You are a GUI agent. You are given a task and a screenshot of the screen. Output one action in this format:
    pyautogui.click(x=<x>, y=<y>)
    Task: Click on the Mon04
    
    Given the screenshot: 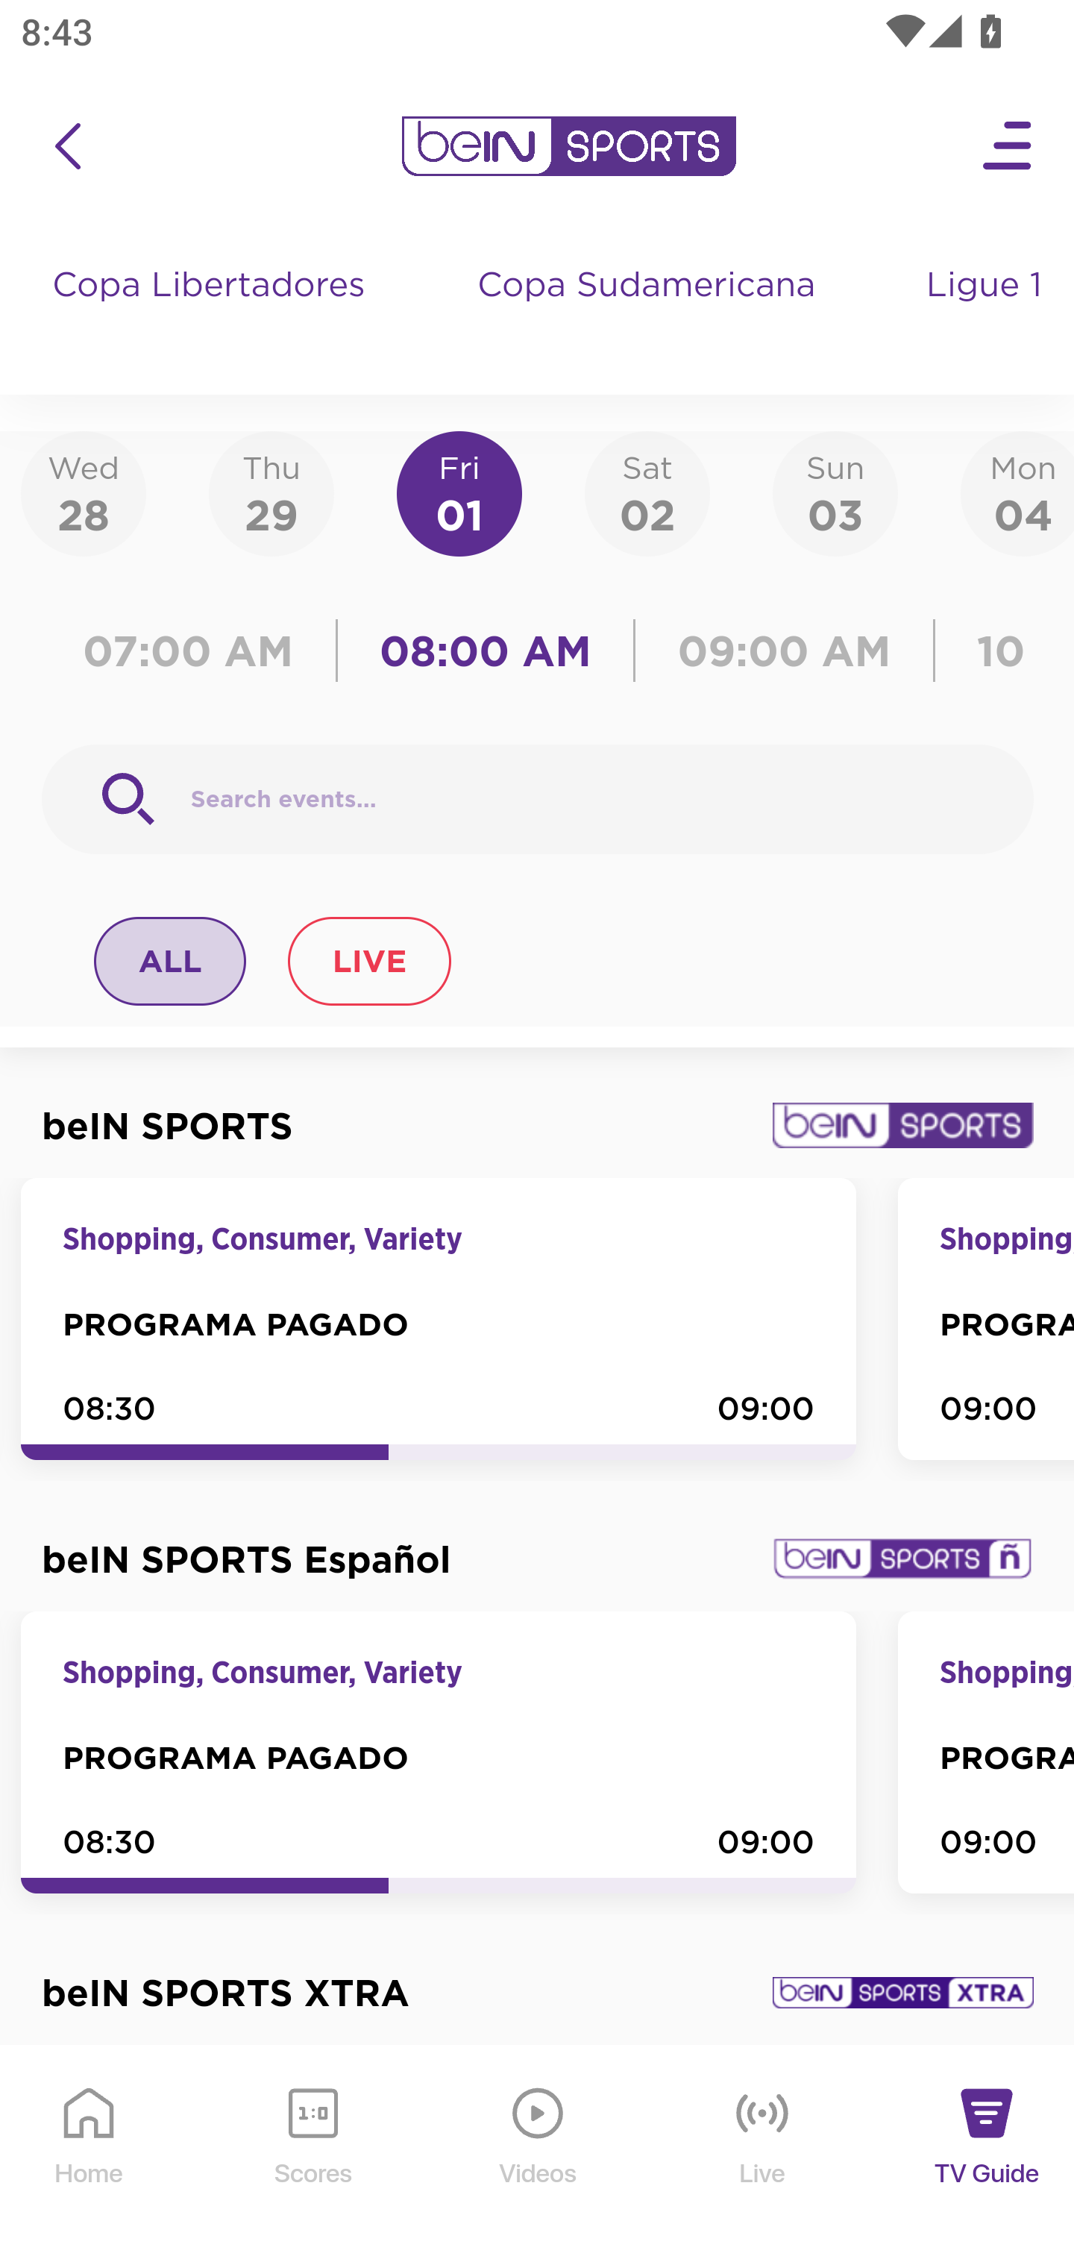 What is the action you would take?
    pyautogui.click(x=1017, y=492)
    